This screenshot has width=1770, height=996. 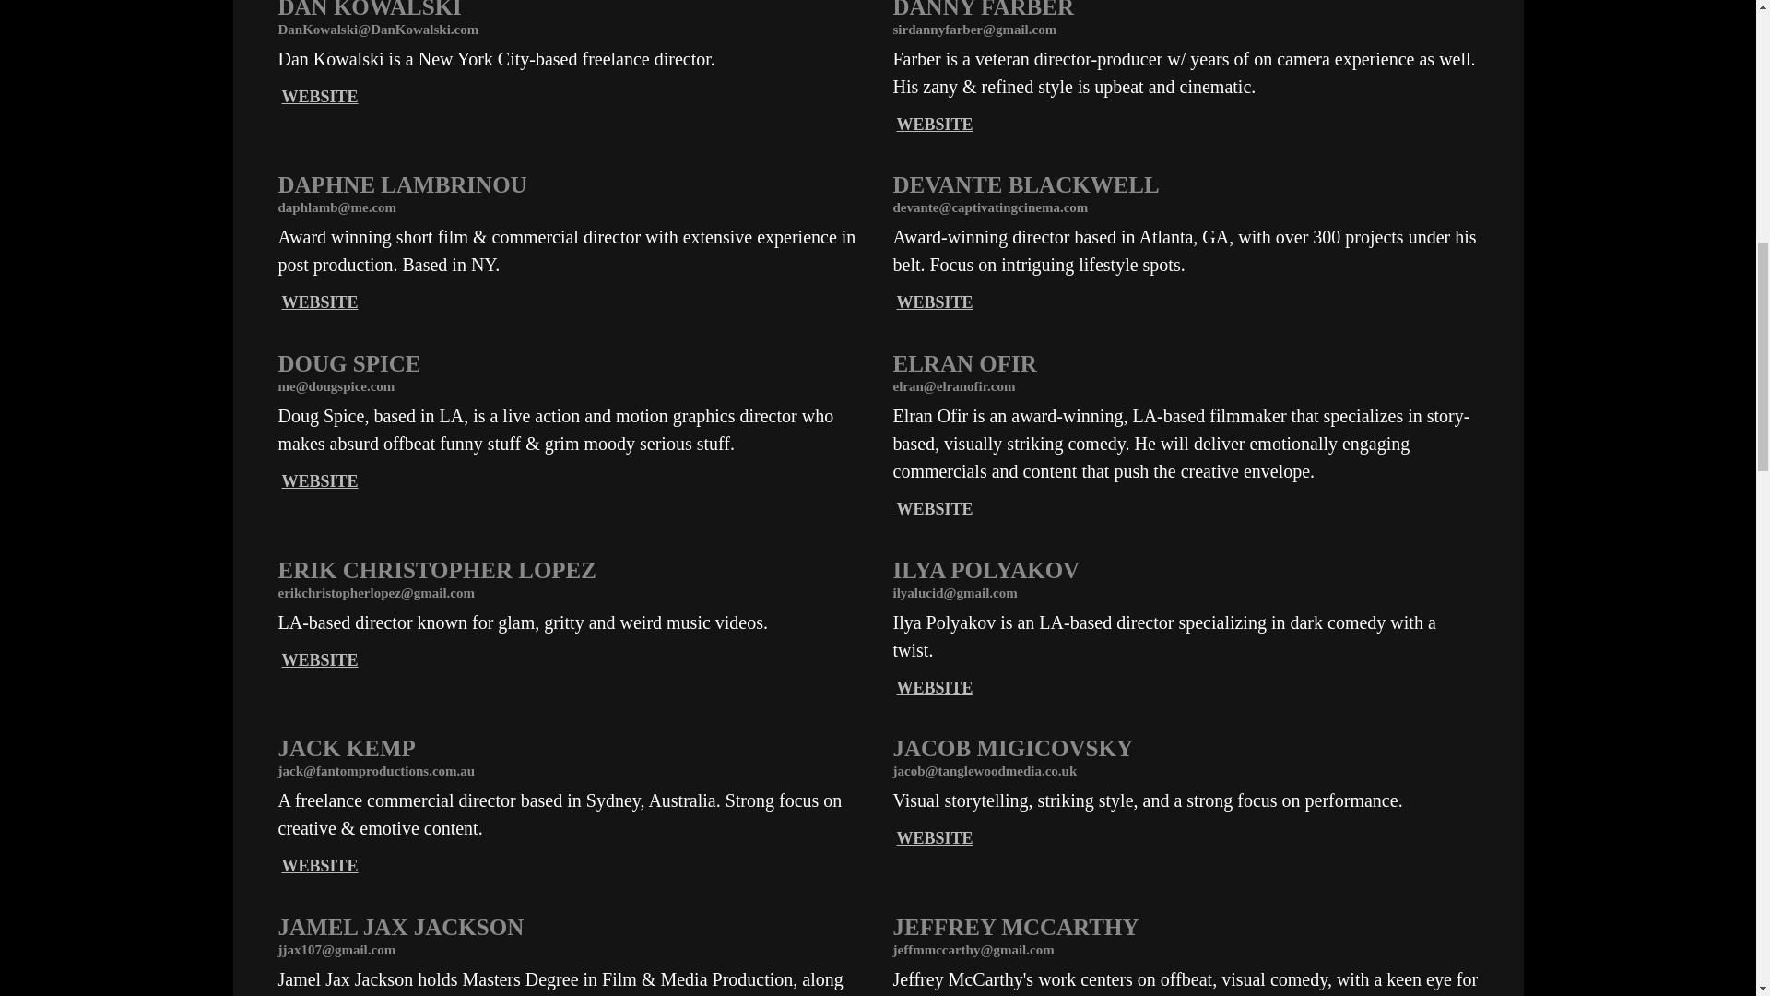 What do you see at coordinates (320, 96) in the screenshot?
I see `WEBSITE` at bounding box center [320, 96].